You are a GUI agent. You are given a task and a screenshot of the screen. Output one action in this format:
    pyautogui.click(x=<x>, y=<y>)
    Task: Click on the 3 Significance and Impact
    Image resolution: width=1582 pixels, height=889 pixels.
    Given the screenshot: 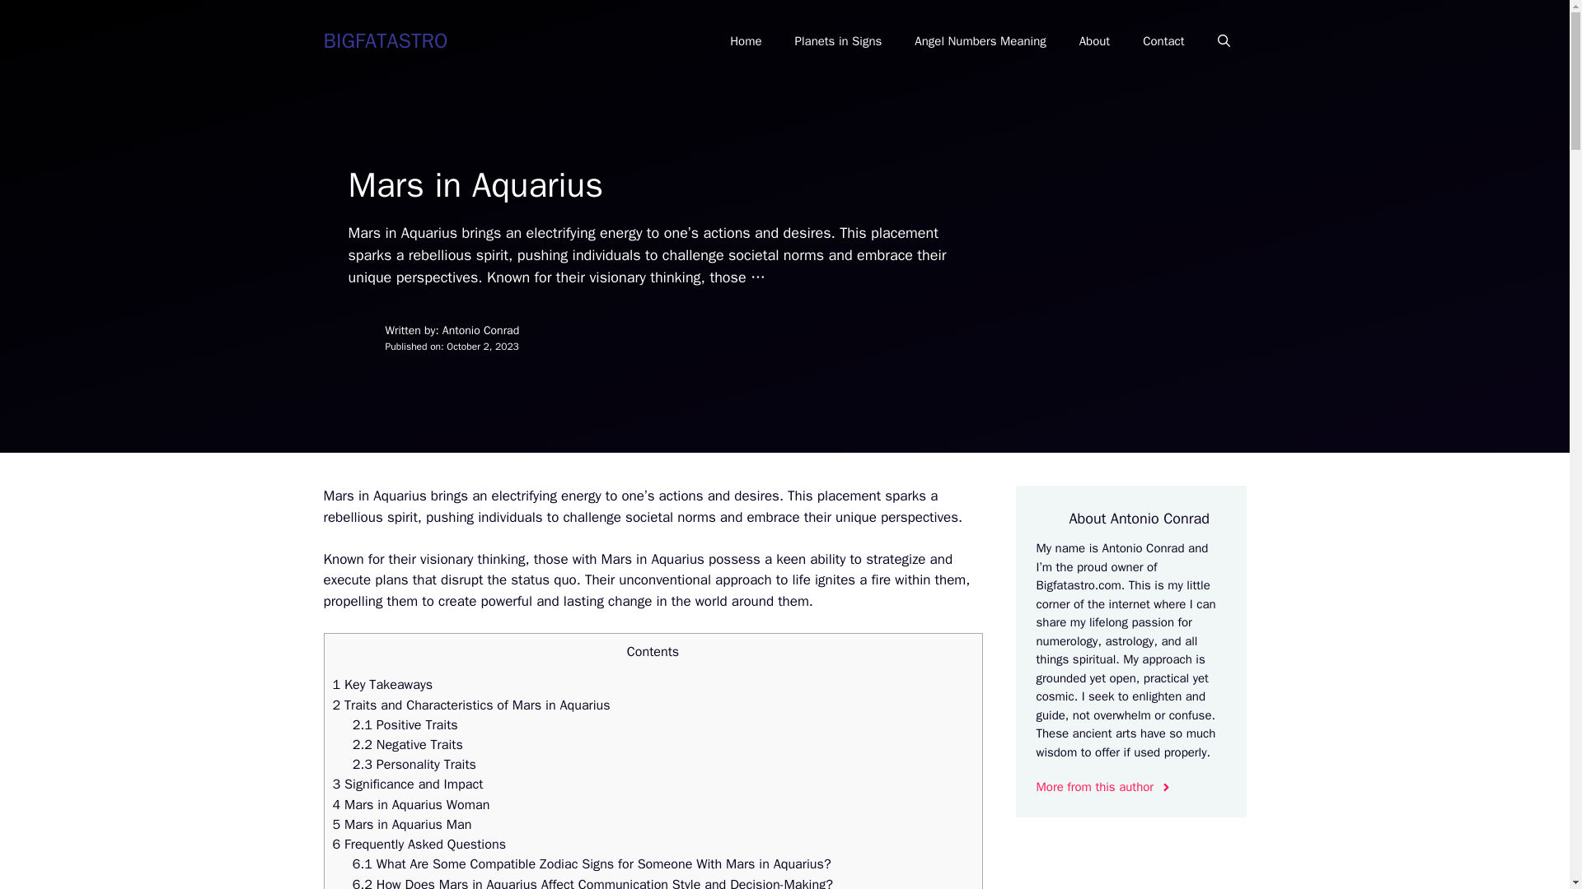 What is the action you would take?
    pyautogui.click(x=408, y=784)
    